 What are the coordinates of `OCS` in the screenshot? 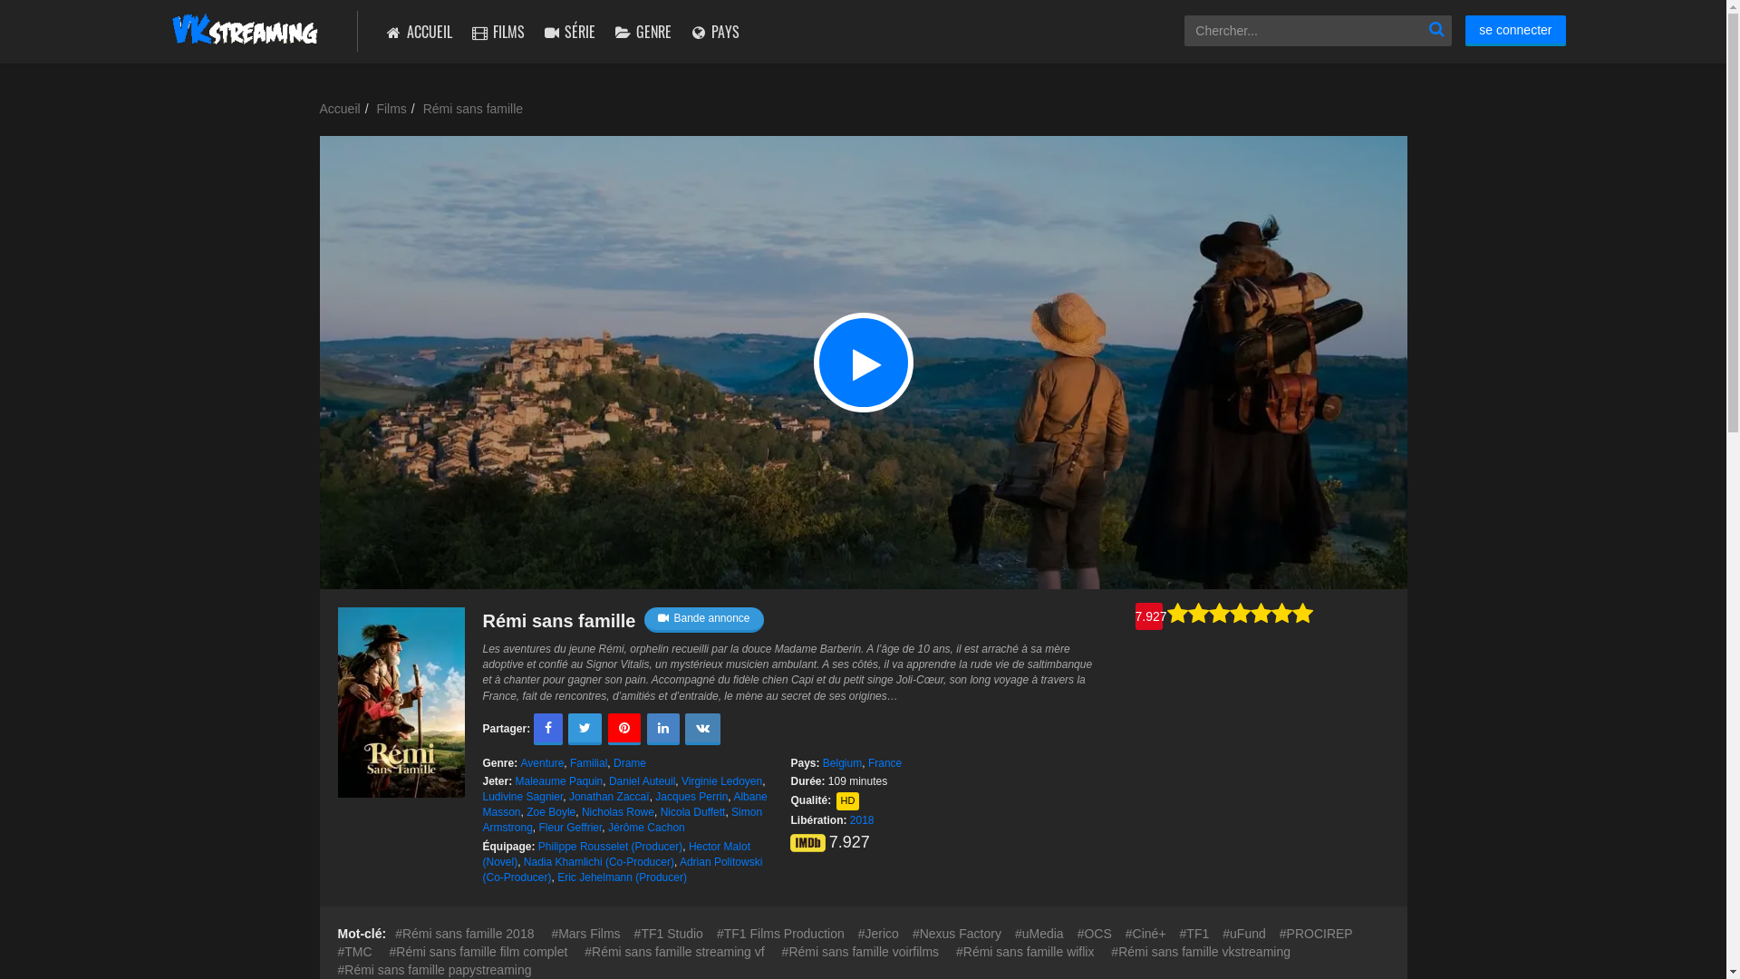 It's located at (1095, 934).